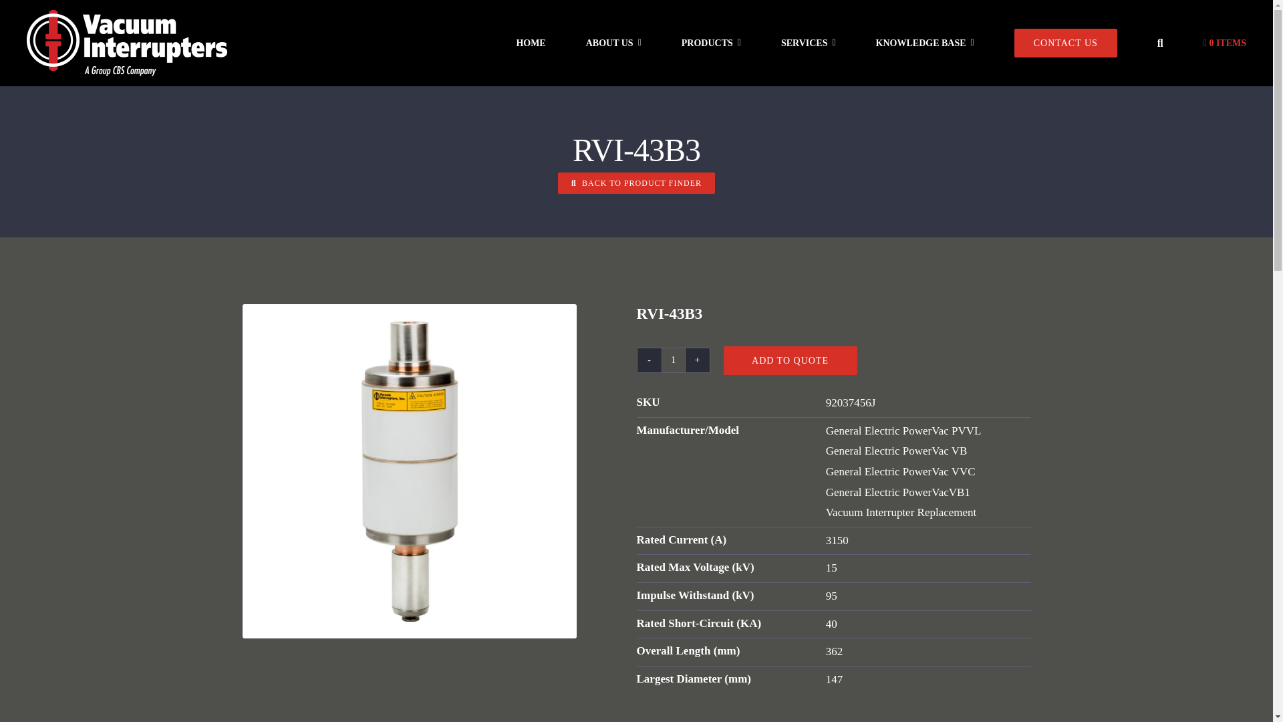  What do you see at coordinates (711, 43) in the screenshot?
I see `PRODUCTS` at bounding box center [711, 43].